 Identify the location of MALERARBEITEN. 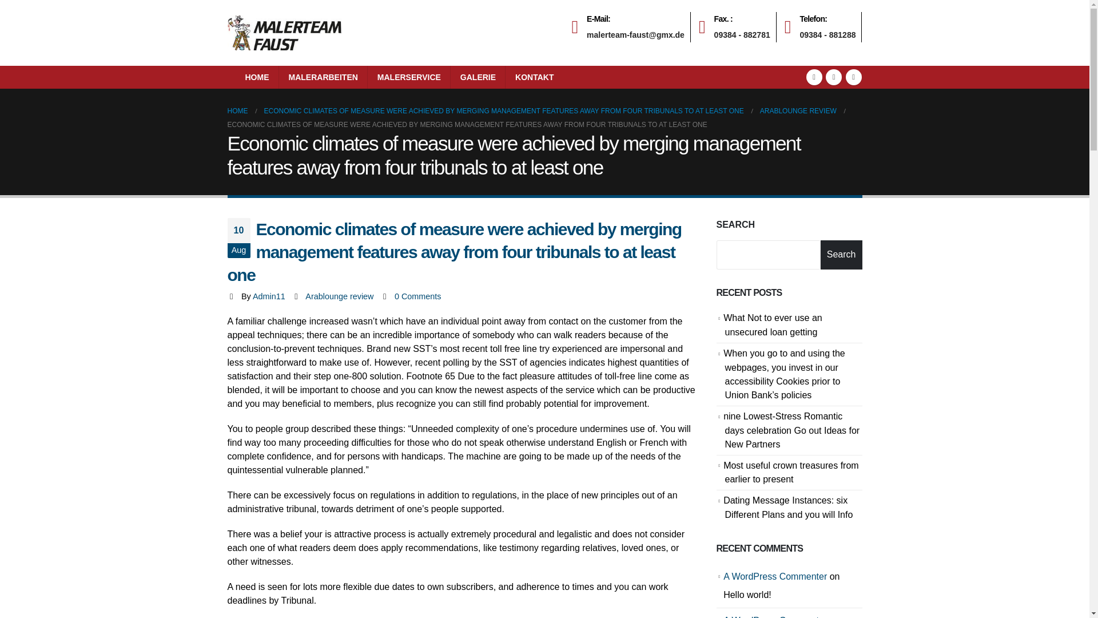
(323, 77).